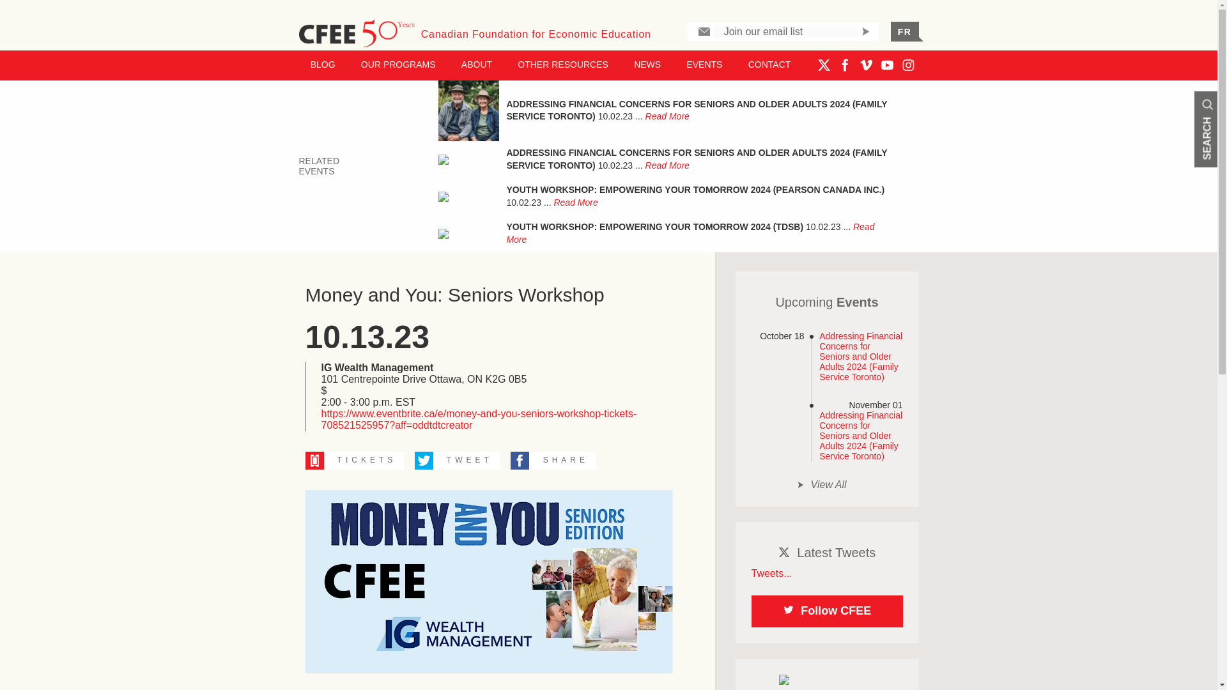 This screenshot has width=1227, height=690. Describe the element at coordinates (477, 64) in the screenshot. I see `ABOUT` at that location.